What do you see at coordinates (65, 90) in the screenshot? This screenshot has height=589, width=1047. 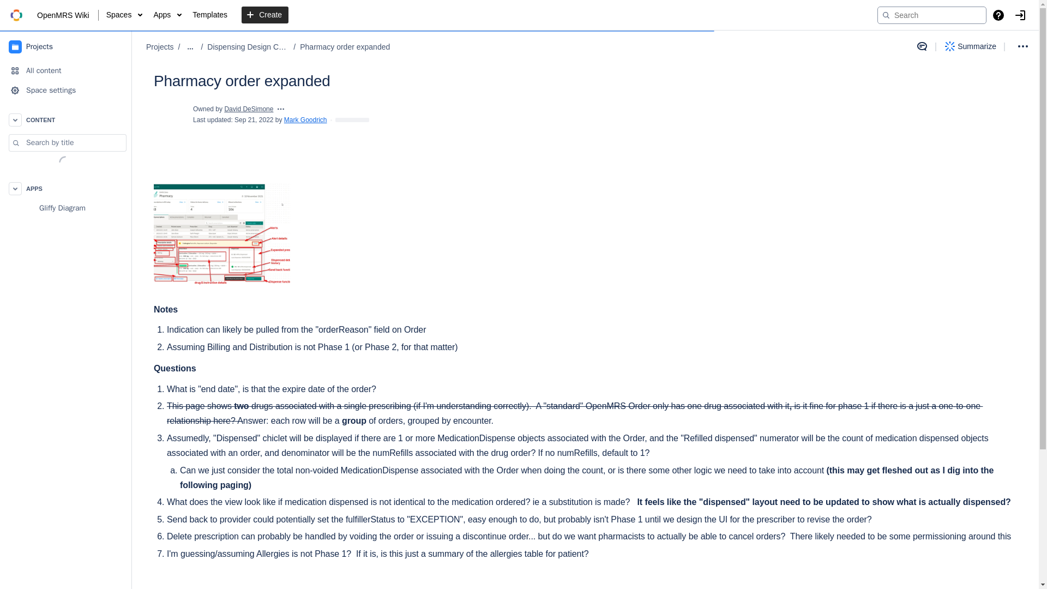 I see `Space settings` at bounding box center [65, 90].